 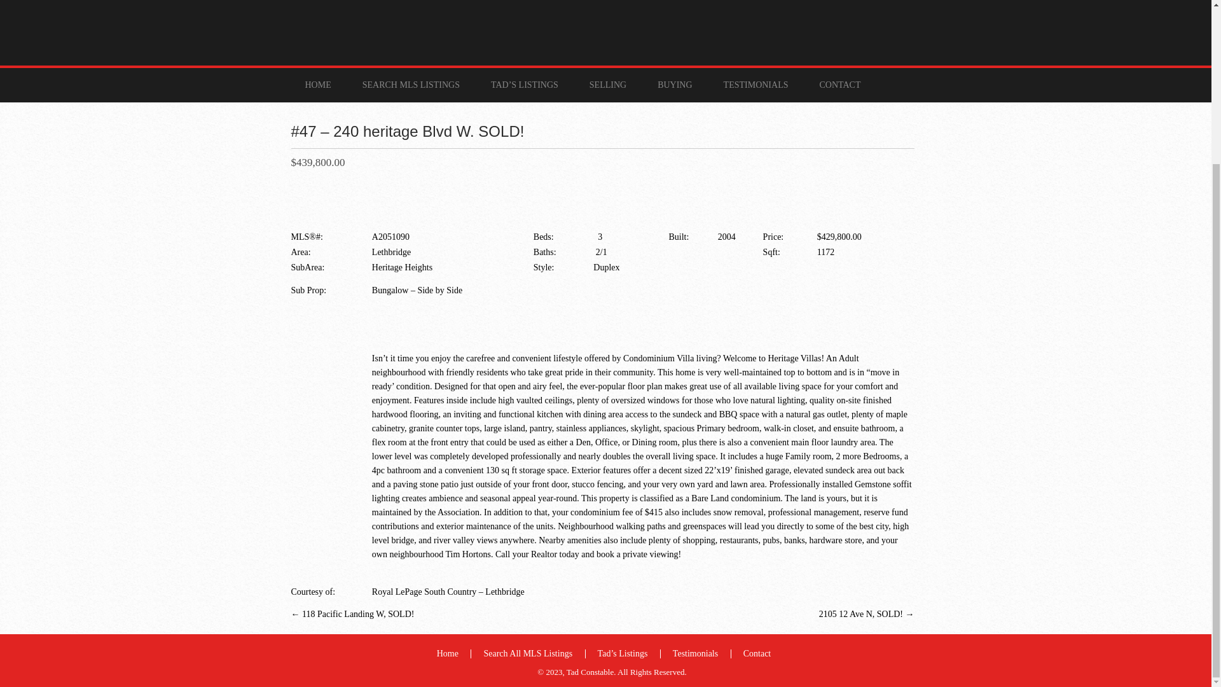 What do you see at coordinates (757, 653) in the screenshot?
I see `Contact` at bounding box center [757, 653].